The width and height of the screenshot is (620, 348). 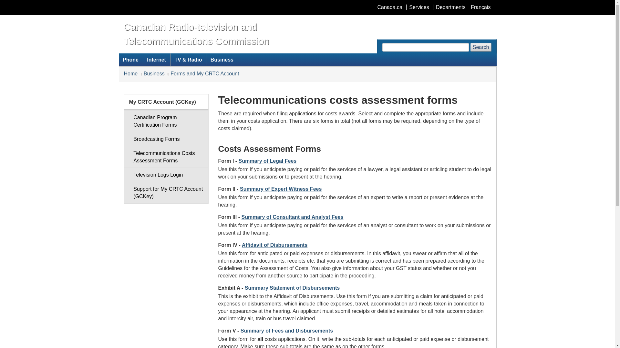 I want to click on Forms and My CRTC Account, so click(x=205, y=73).